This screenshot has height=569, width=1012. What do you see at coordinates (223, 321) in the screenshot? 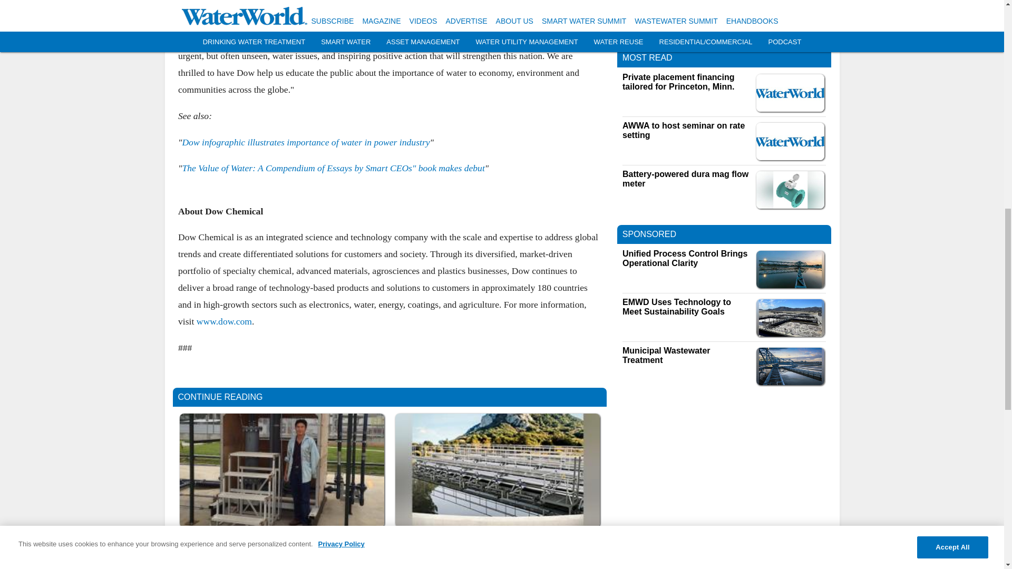
I see `www.dow.com` at bounding box center [223, 321].